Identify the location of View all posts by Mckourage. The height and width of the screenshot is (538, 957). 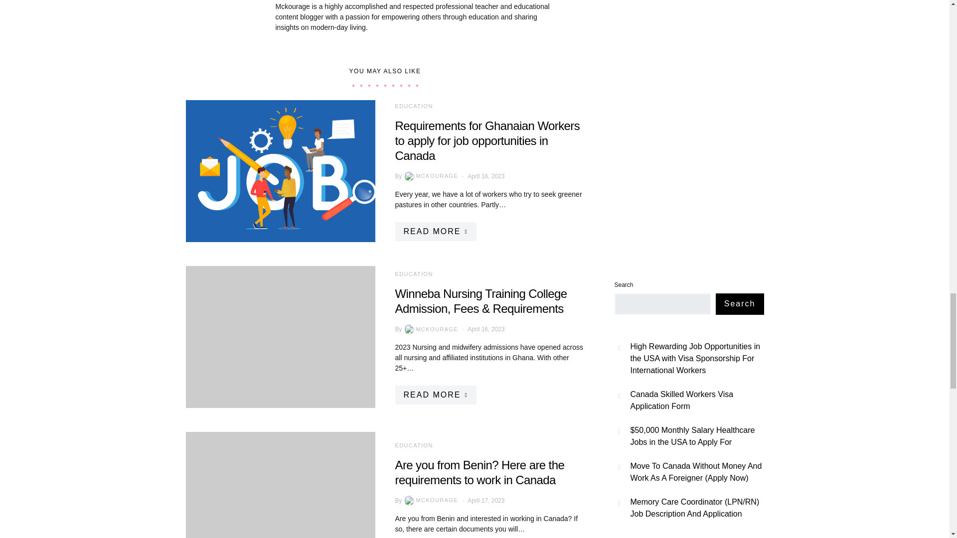
(430, 176).